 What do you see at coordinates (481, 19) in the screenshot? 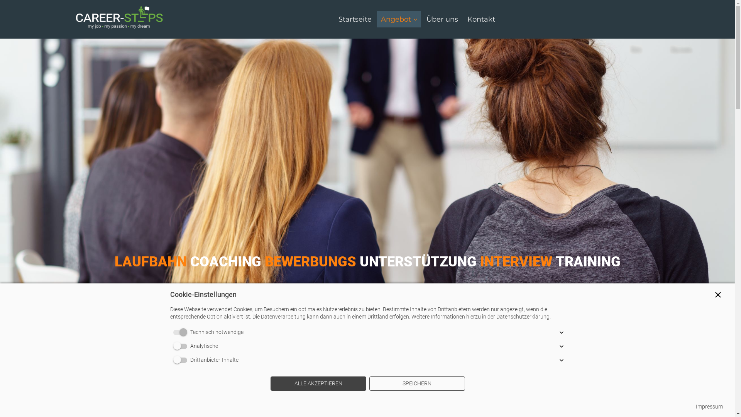
I see `Kontakt` at bounding box center [481, 19].